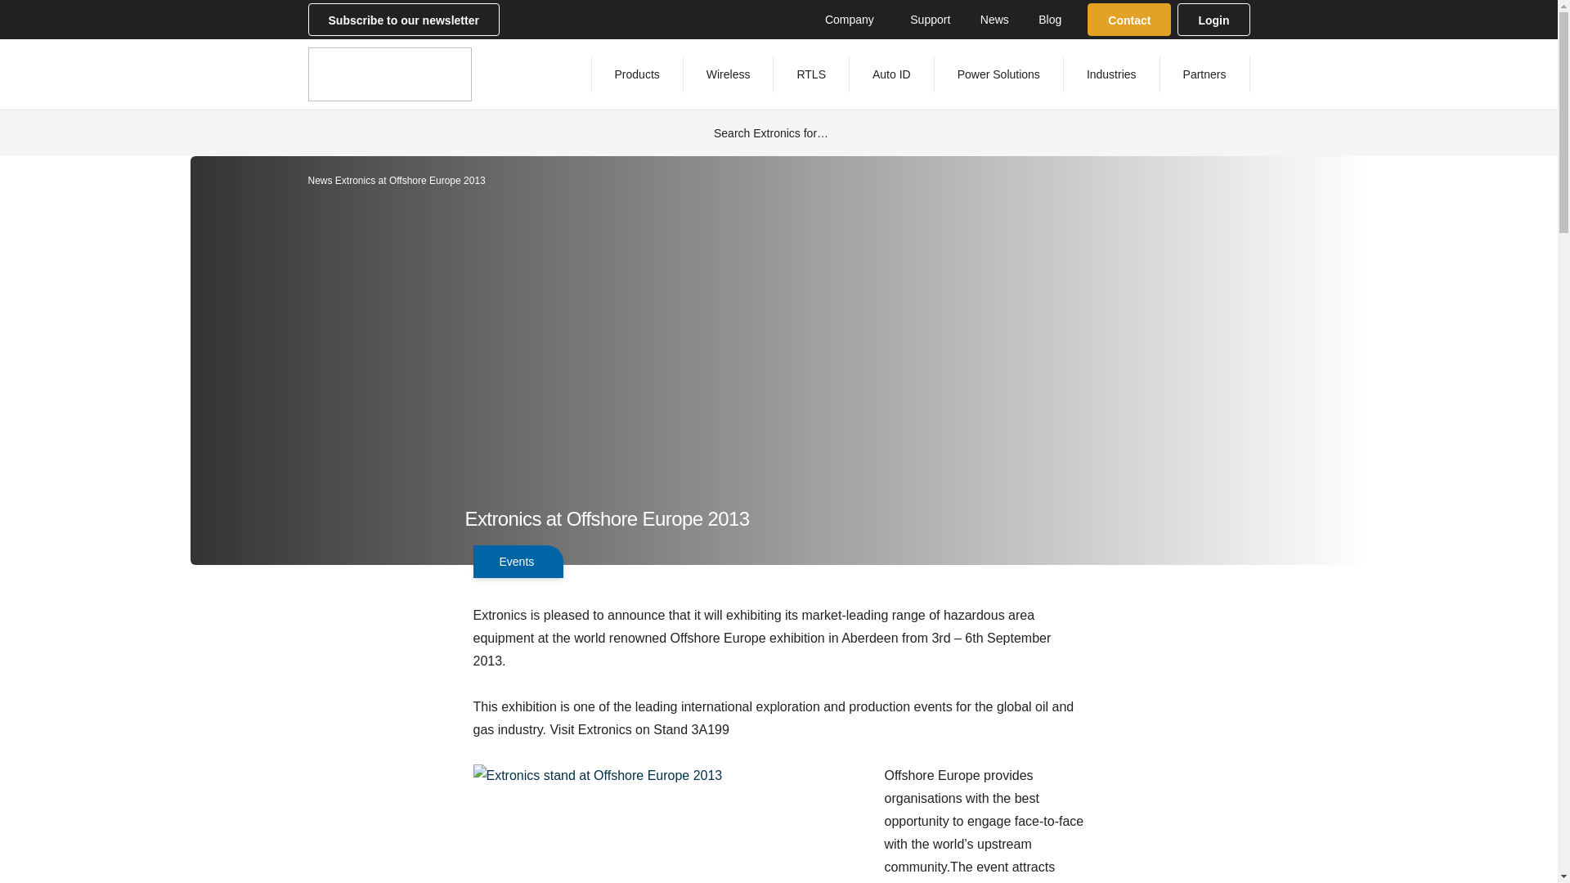 The width and height of the screenshot is (1570, 883). I want to click on Login, so click(1213, 20).